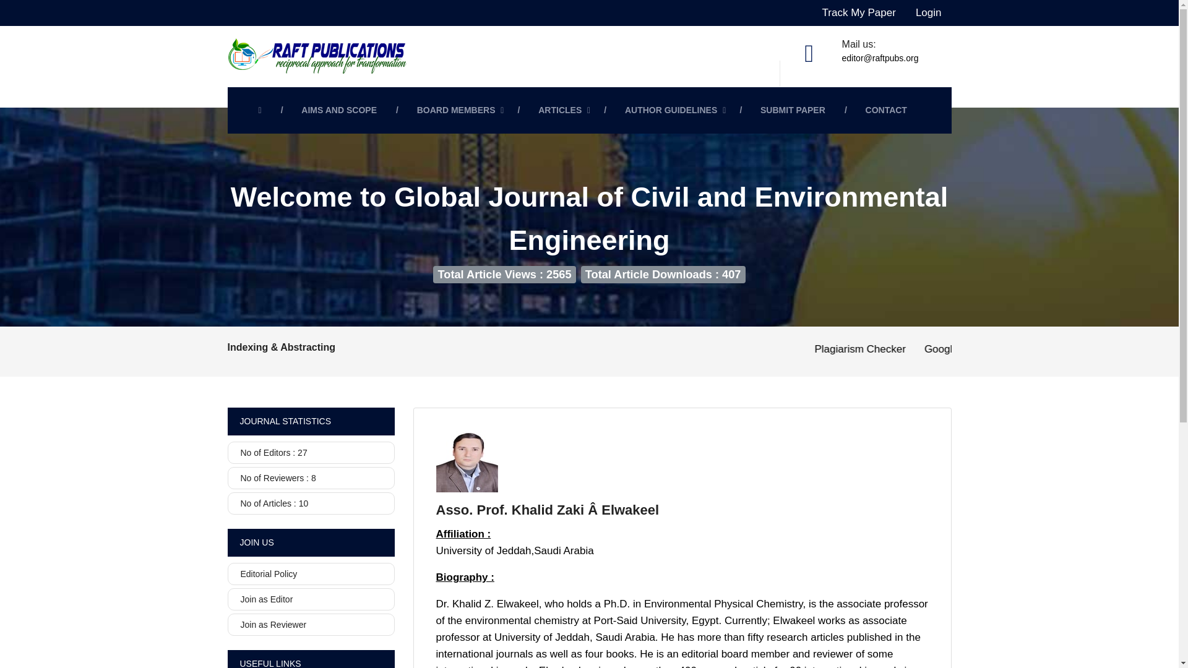  Describe the element at coordinates (460, 110) in the screenshot. I see `BOARD MEMBERS` at that location.